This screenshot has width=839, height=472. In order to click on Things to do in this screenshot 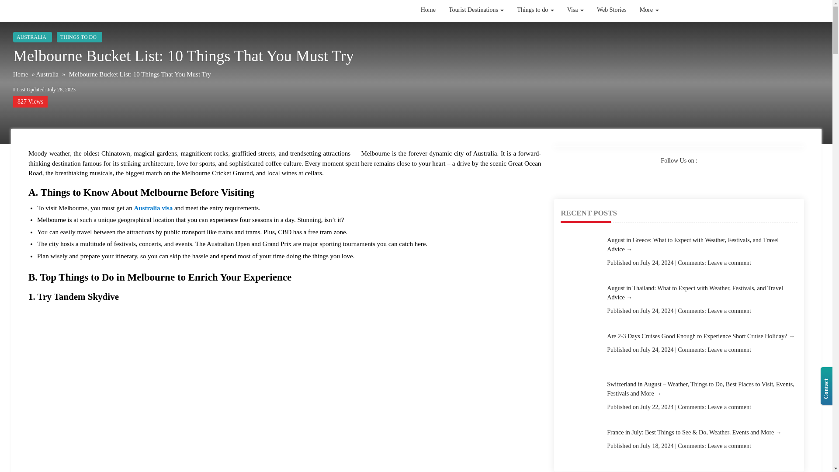, I will do `click(535, 10)`.